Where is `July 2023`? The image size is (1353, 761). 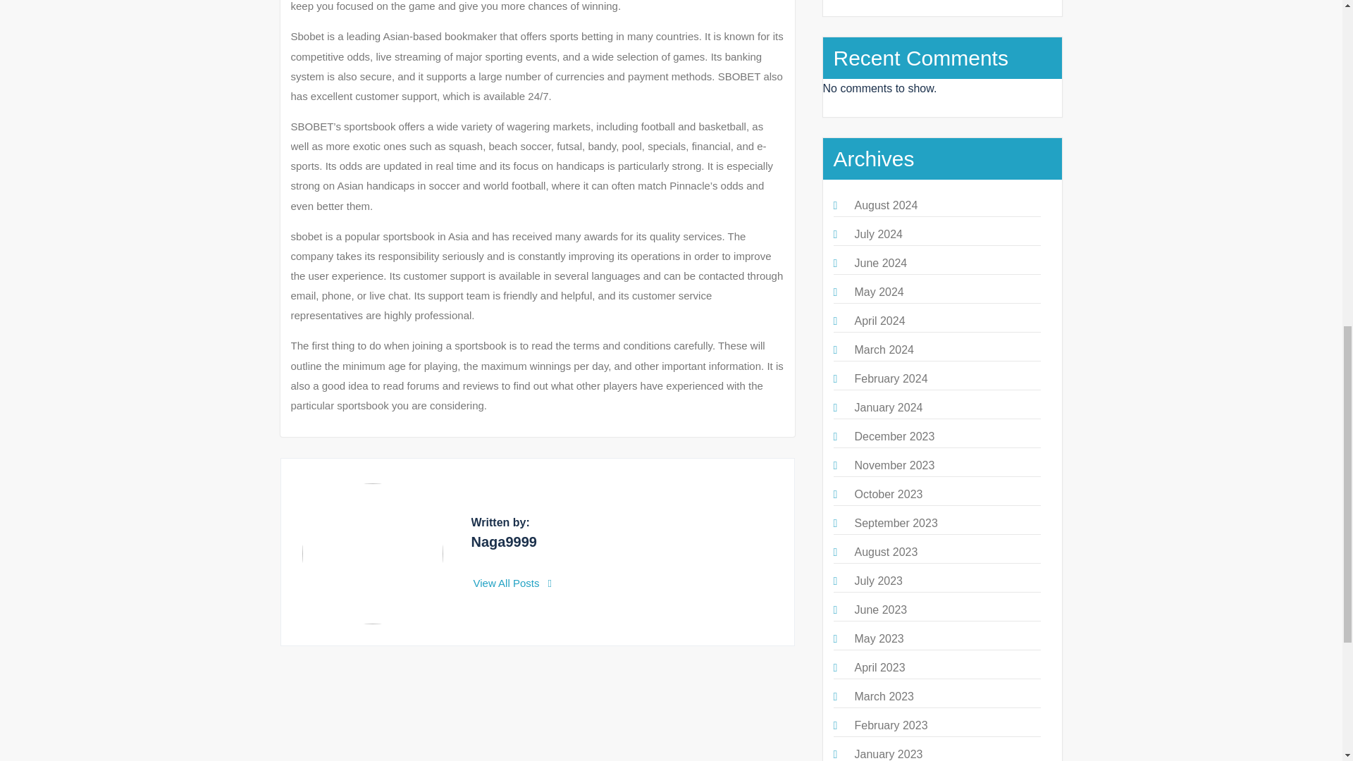
July 2023 is located at coordinates (878, 581).